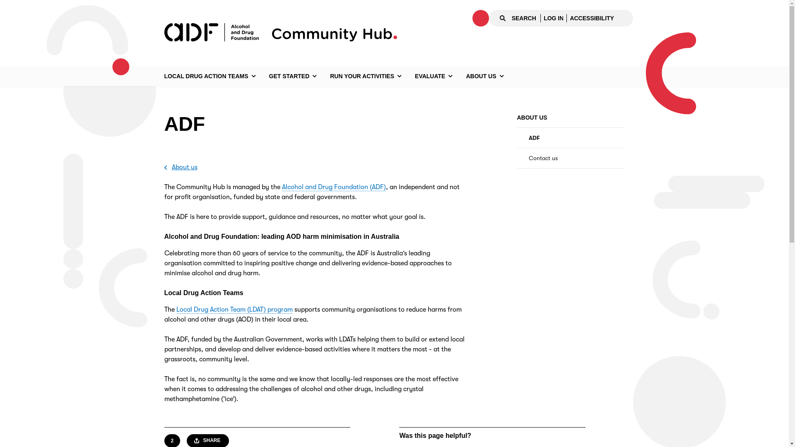  Describe the element at coordinates (293, 77) in the screenshot. I see `GET STARTED` at that location.